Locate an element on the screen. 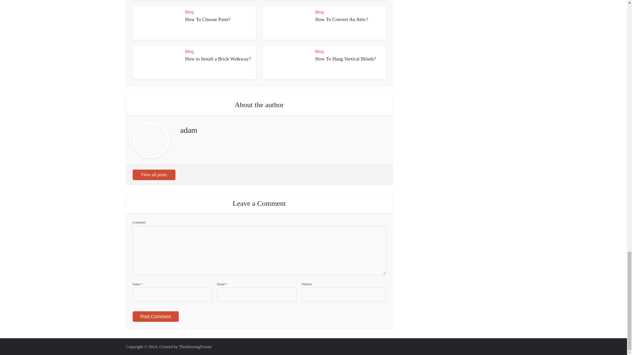  Post Comment is located at coordinates (155, 316).